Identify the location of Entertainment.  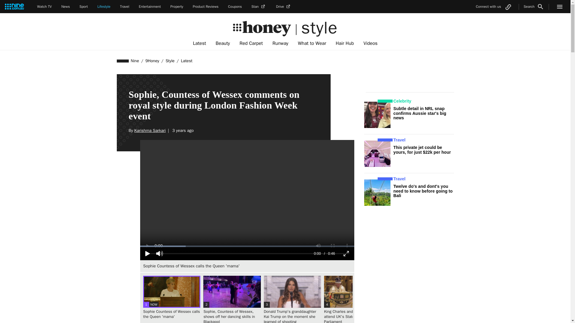
(150, 7).